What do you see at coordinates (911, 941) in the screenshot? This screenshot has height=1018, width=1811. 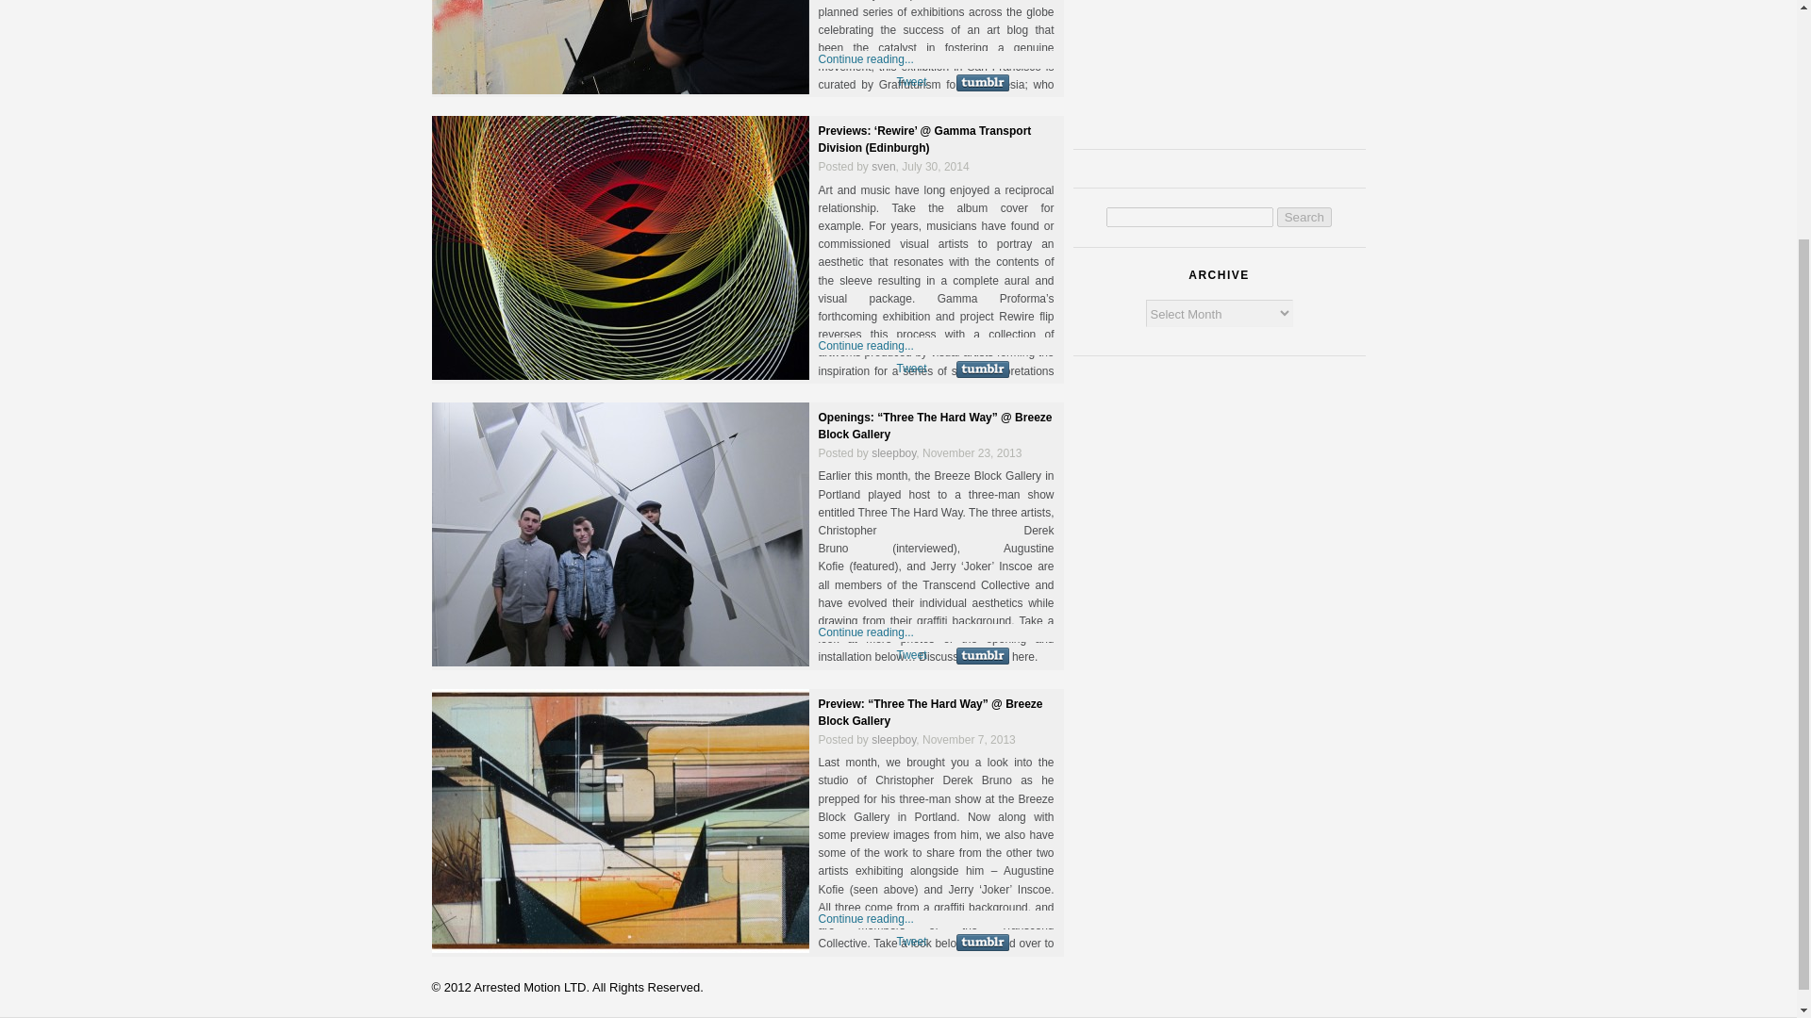 I see `Tweet` at bounding box center [911, 941].